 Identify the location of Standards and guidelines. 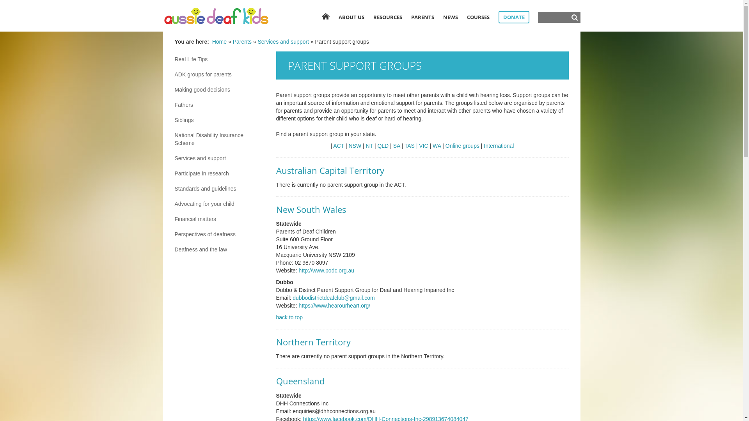
(220, 189).